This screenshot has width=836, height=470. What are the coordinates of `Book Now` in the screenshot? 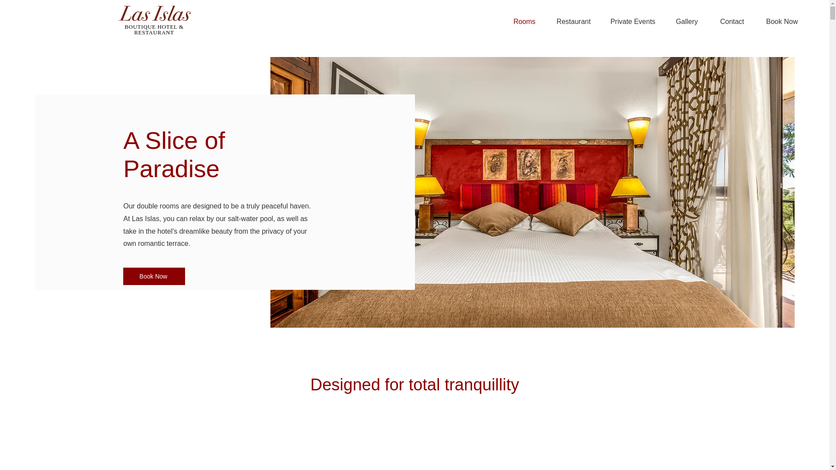 It's located at (154, 276).